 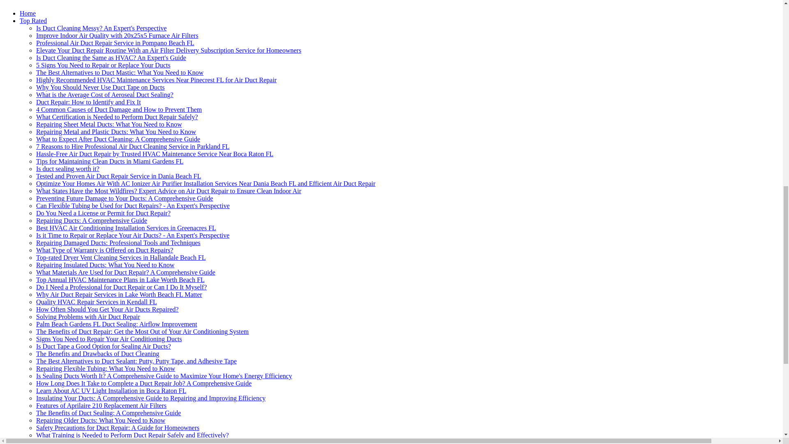 I want to click on Duct Repair: How to Identify and Fix It, so click(x=89, y=102).